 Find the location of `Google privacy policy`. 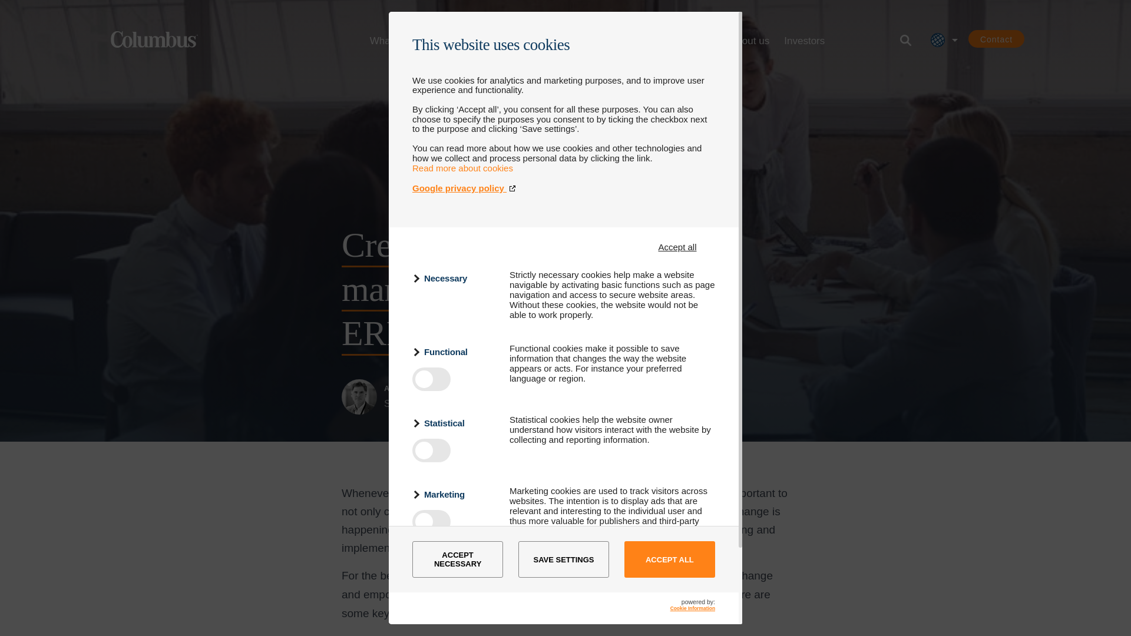

Google privacy policy is located at coordinates (563, 188).